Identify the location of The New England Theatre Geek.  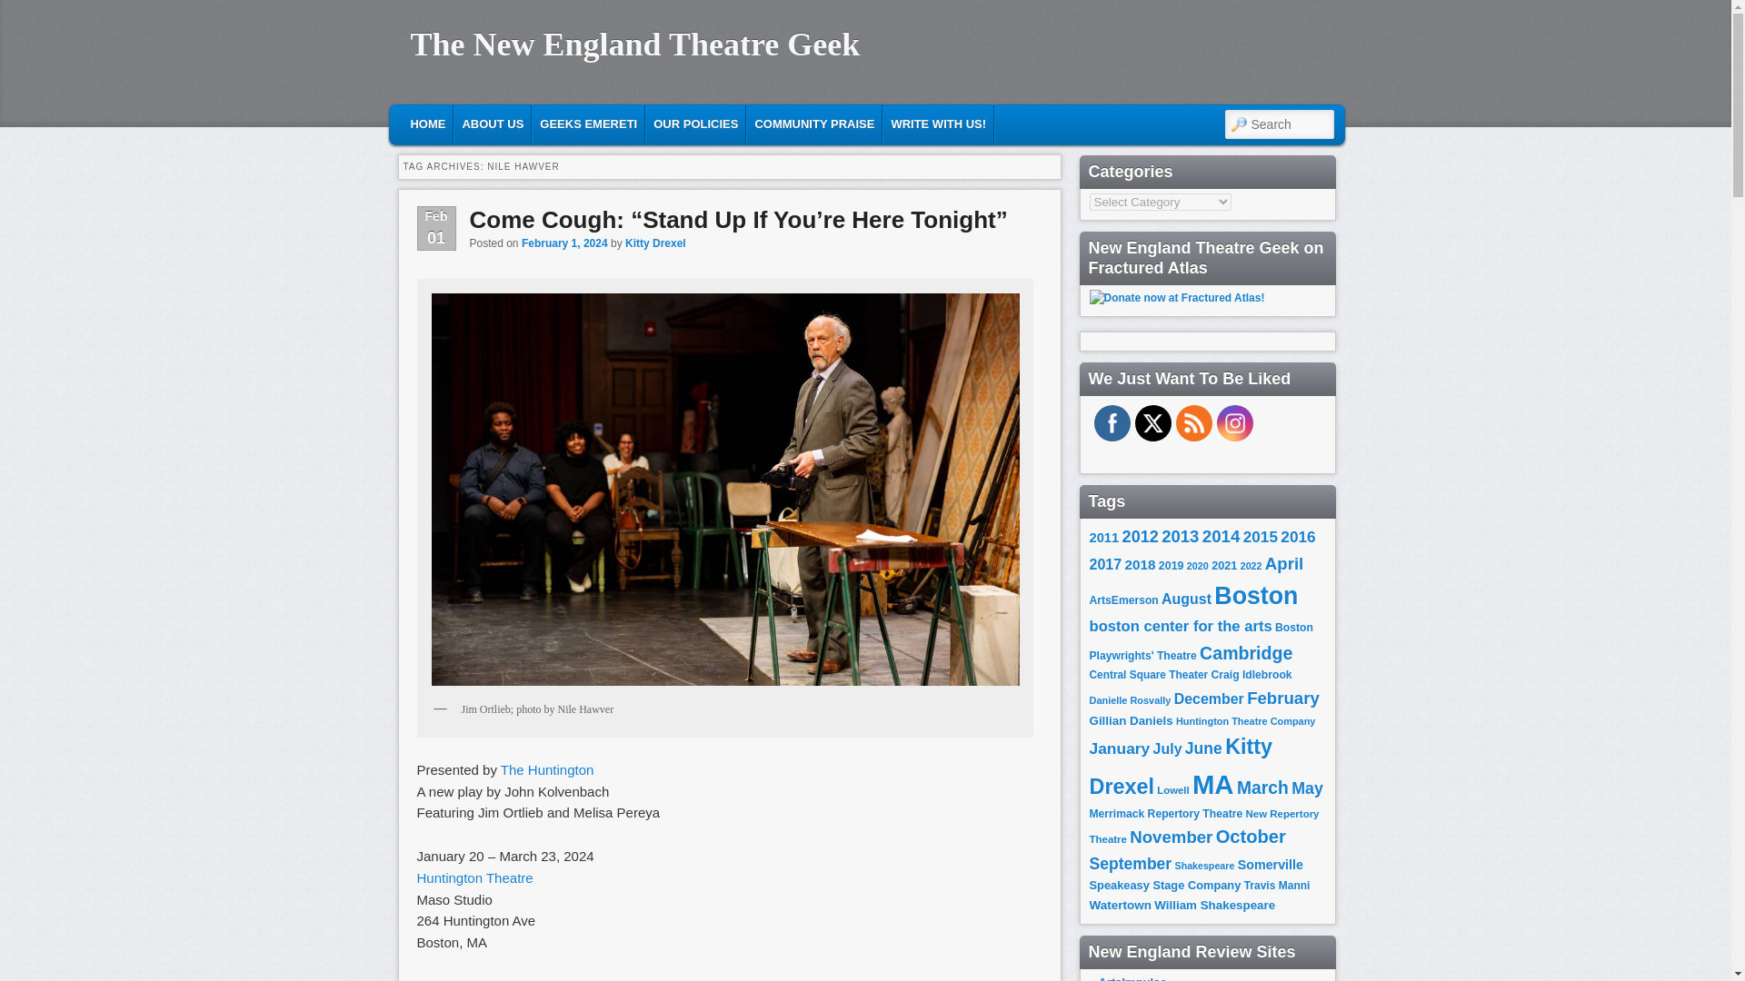
(634, 45).